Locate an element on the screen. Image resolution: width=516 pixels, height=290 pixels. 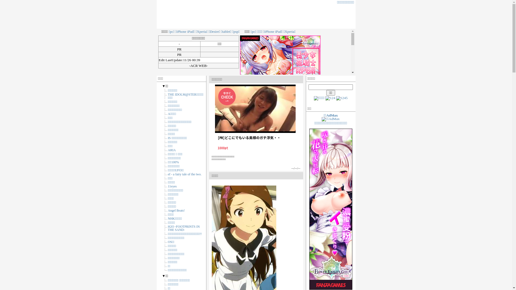
Twitter is located at coordinates (330, 98).